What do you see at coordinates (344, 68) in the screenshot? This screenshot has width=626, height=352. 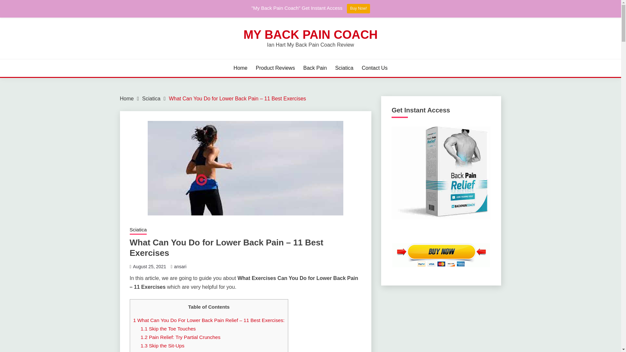 I see `Sciatica` at bounding box center [344, 68].